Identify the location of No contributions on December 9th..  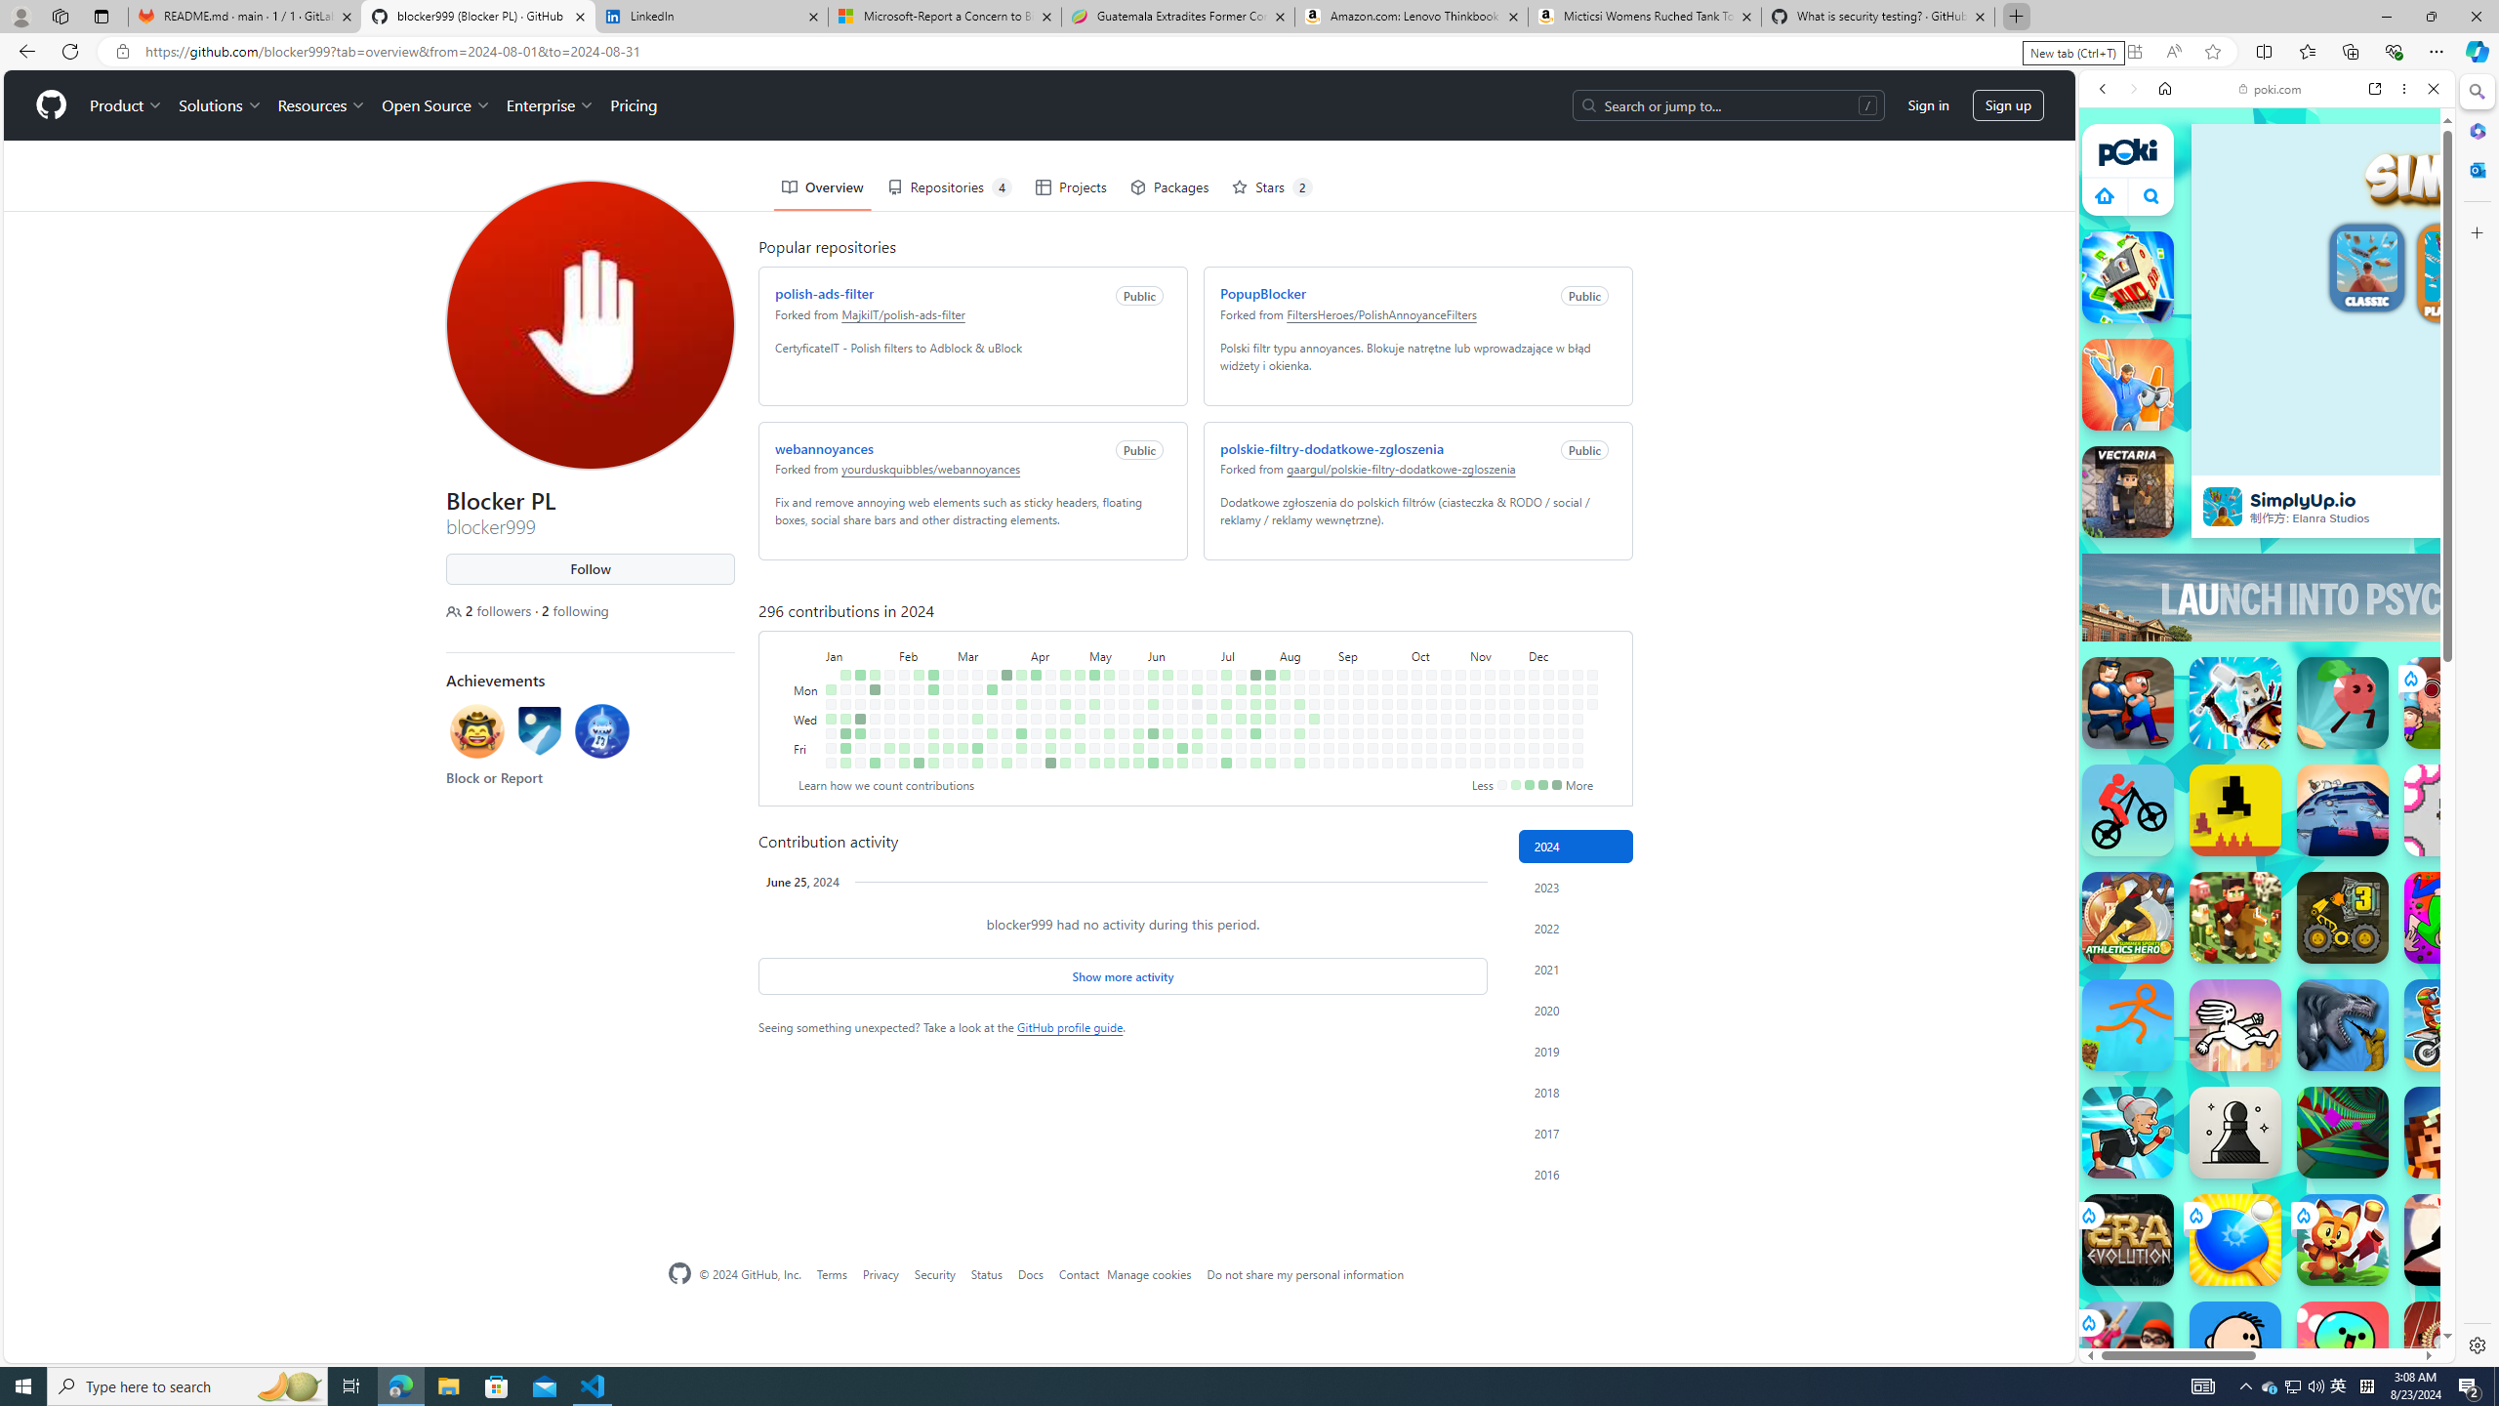
(1549, 689).